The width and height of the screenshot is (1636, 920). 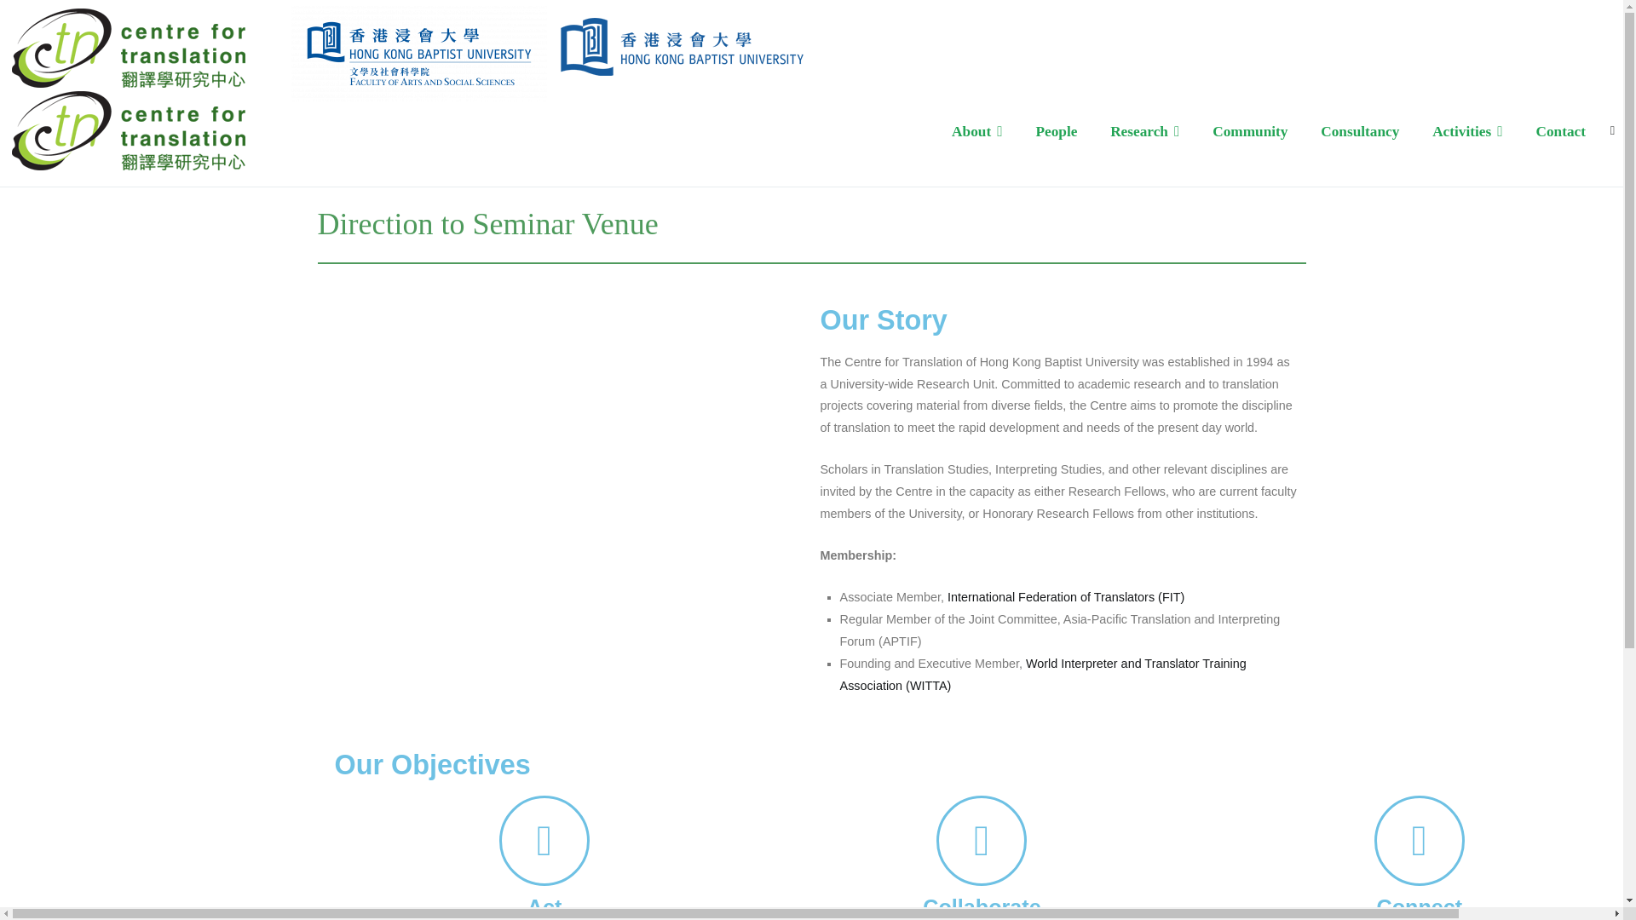 What do you see at coordinates (372, 142) in the screenshot?
I see `Centre for Translation, HKBU` at bounding box center [372, 142].